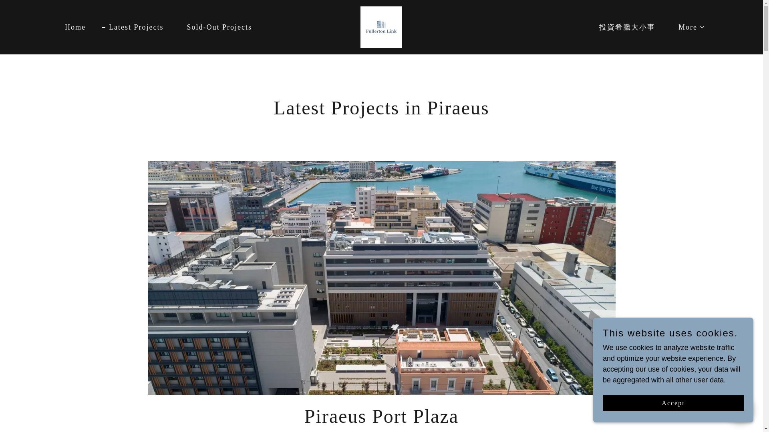 The width and height of the screenshot is (769, 432). What do you see at coordinates (688, 27) in the screenshot?
I see `Latest Projects` at bounding box center [688, 27].